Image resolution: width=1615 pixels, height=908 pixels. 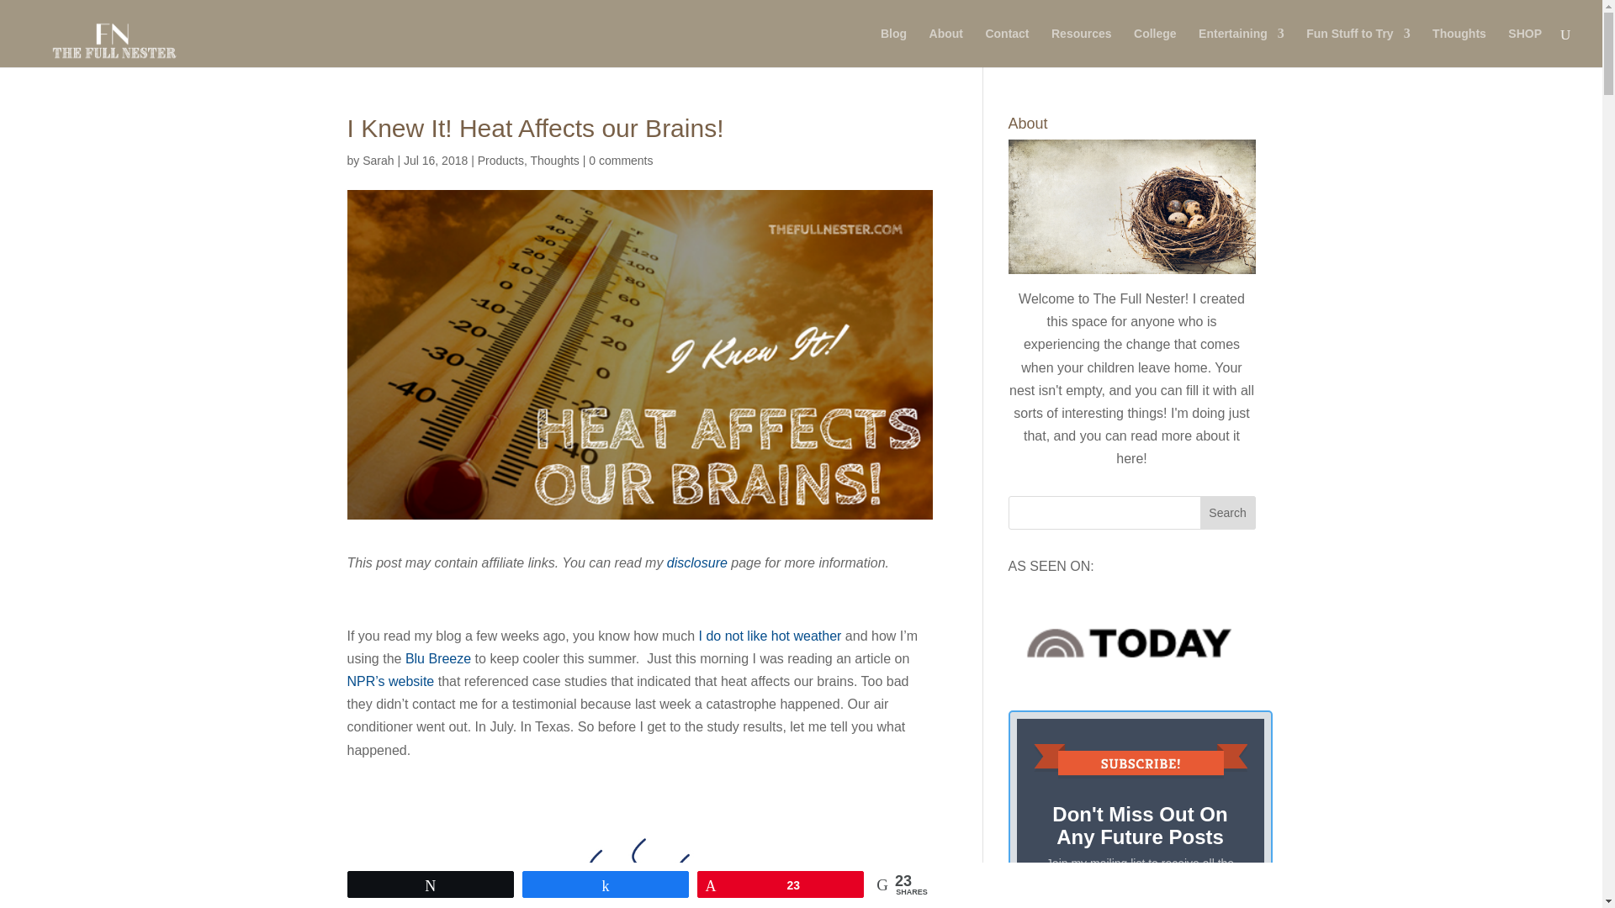 What do you see at coordinates (500, 160) in the screenshot?
I see `Products` at bounding box center [500, 160].